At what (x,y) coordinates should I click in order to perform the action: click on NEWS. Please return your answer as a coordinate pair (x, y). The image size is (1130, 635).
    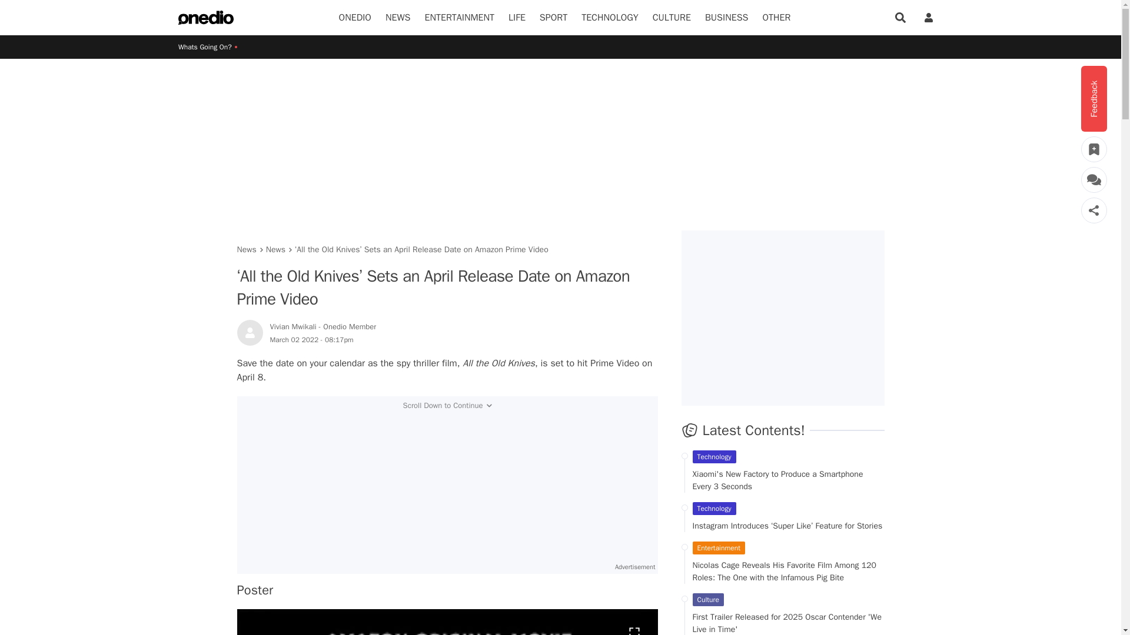
    Looking at the image, I should click on (398, 18).